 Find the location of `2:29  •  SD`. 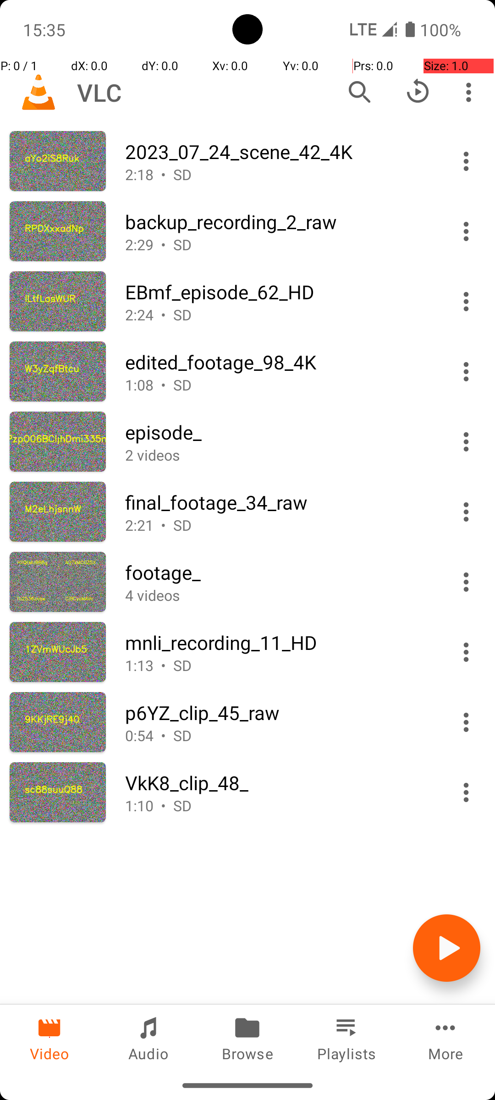

2:29  •  SD is located at coordinates (279, 245).